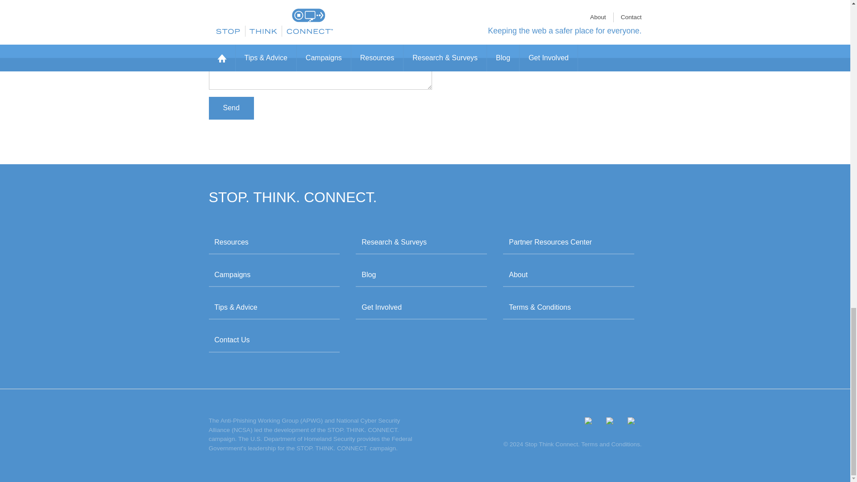 This screenshot has width=857, height=482. Describe the element at coordinates (275, 243) in the screenshot. I see `Resources` at that location.